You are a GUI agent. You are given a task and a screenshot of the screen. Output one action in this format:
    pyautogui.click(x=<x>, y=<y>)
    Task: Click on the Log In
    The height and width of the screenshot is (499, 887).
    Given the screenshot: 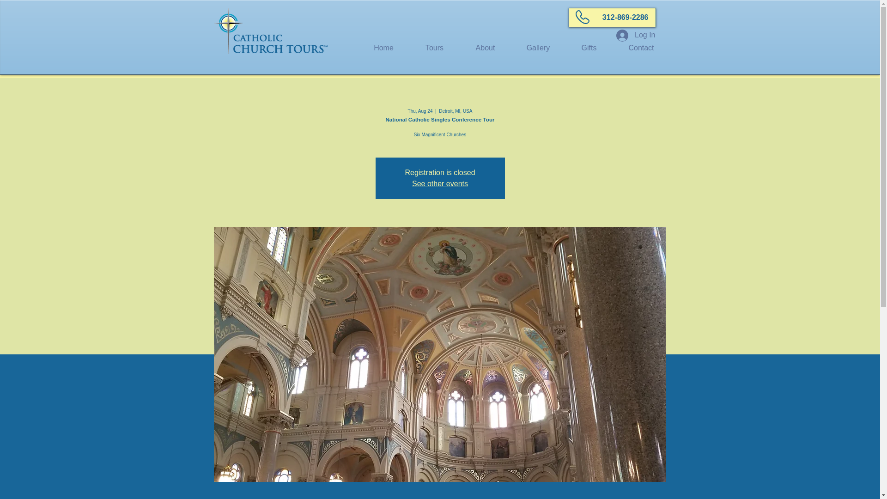 What is the action you would take?
    pyautogui.click(x=636, y=36)
    